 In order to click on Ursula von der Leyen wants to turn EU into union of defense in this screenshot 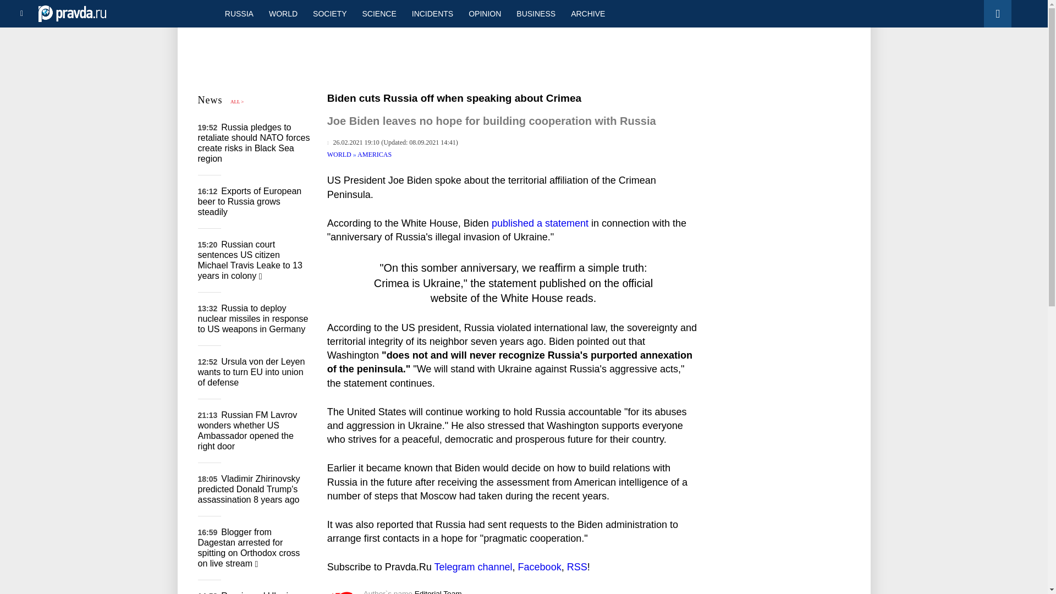, I will do `click(251, 372)`.